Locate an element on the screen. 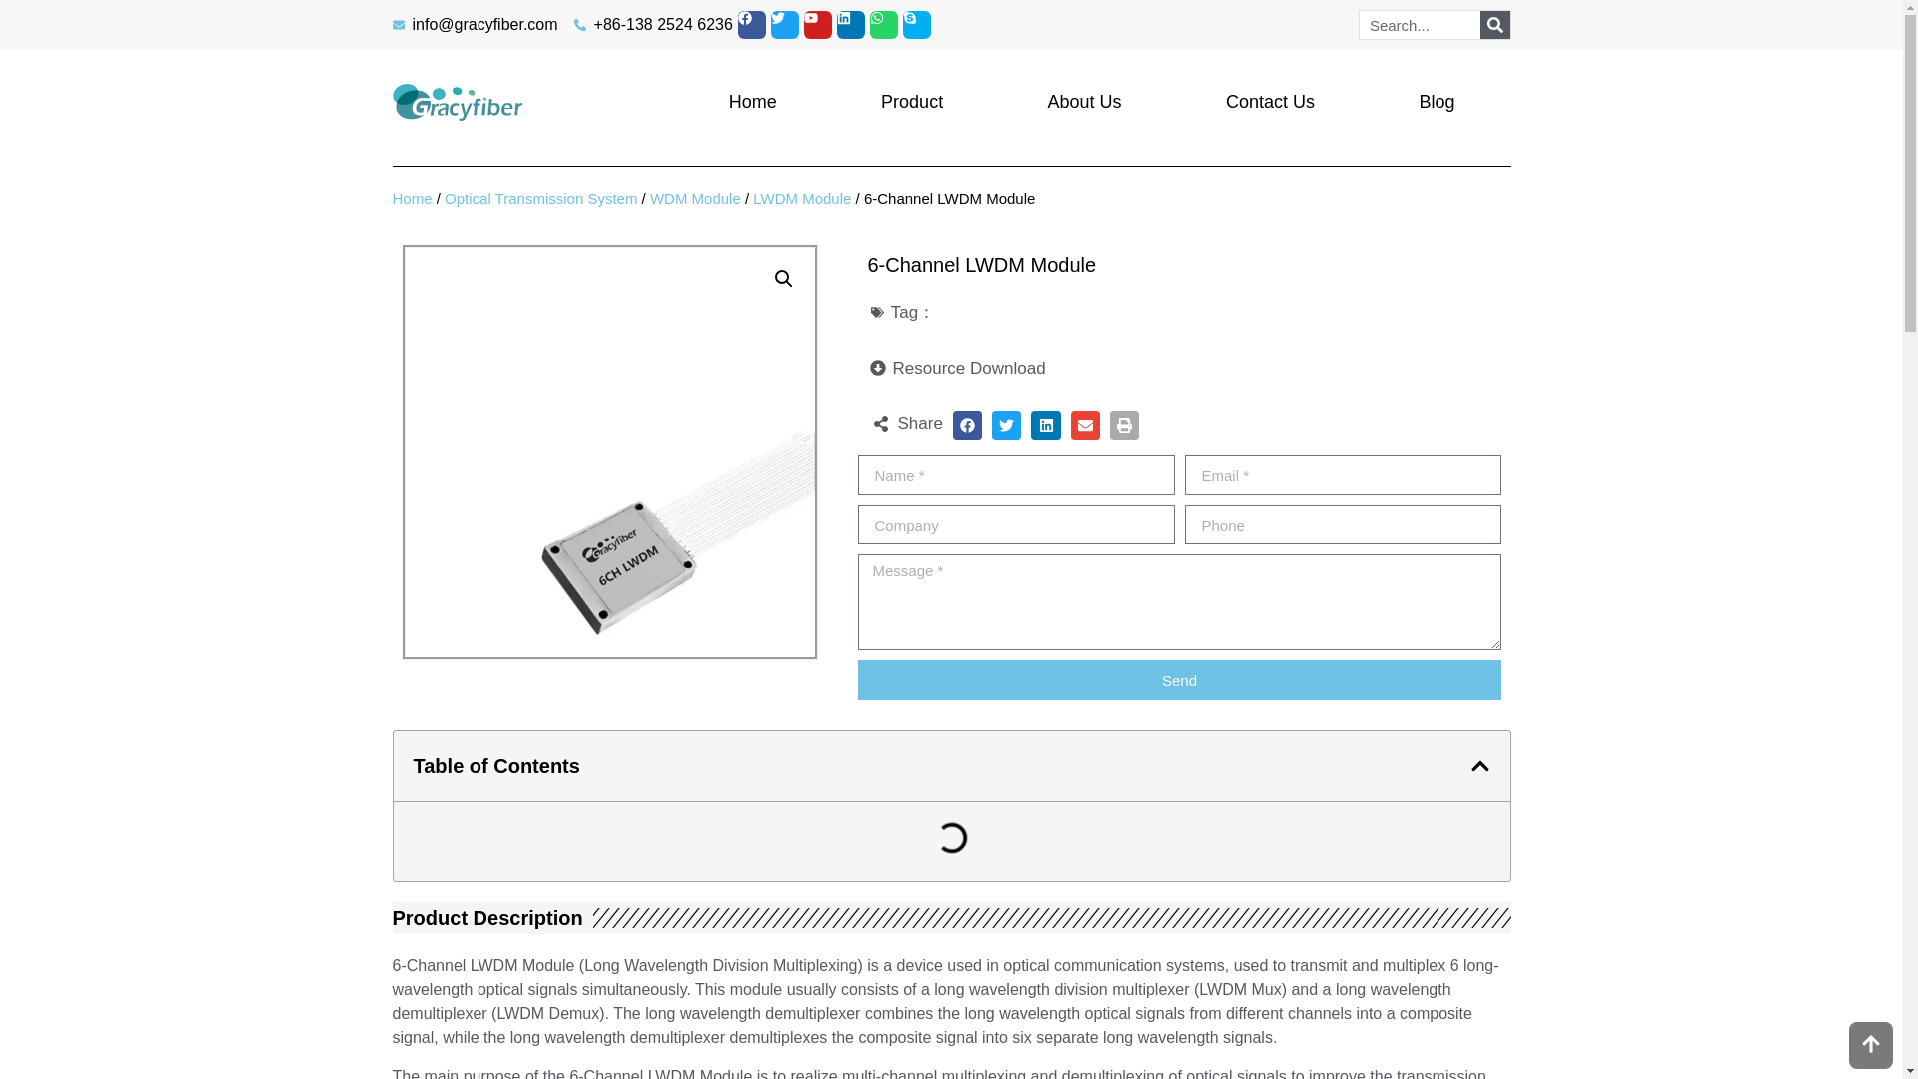  WDM Module is located at coordinates (695, 198).